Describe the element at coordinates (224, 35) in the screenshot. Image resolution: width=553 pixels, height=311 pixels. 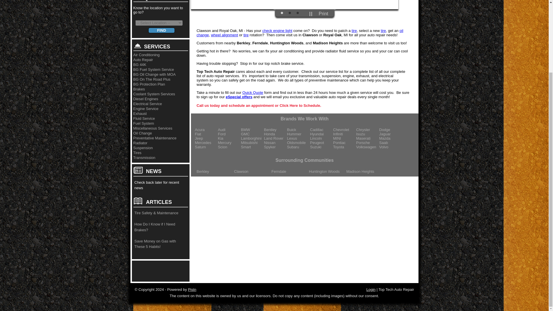
I see `wheel alignment` at that location.